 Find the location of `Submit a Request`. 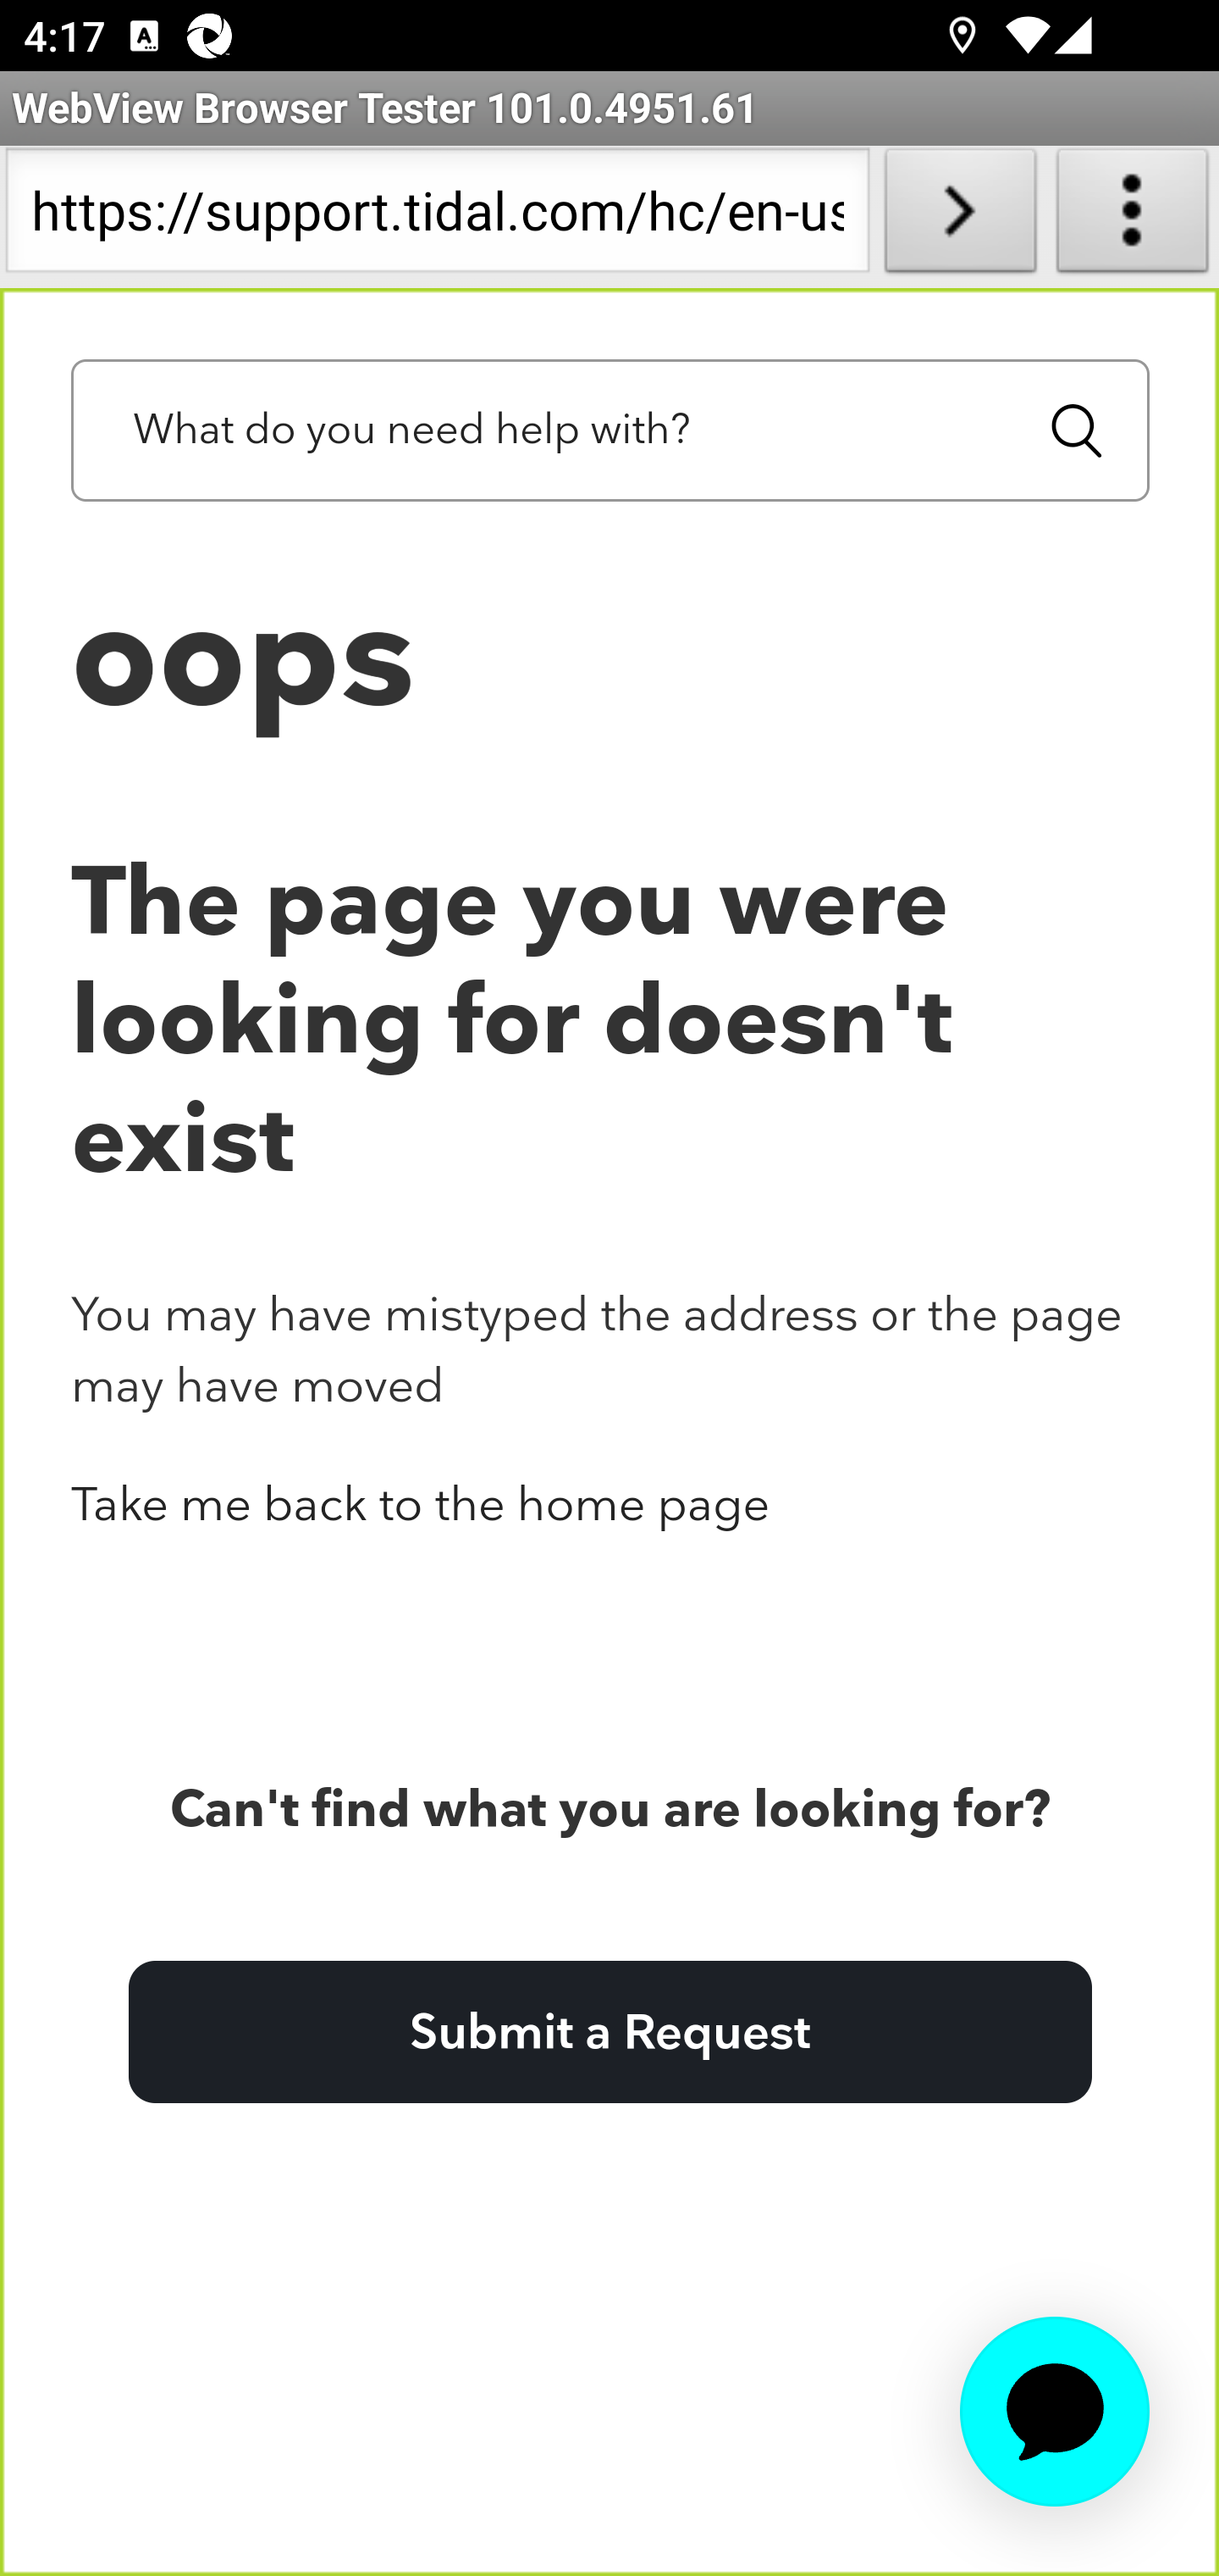

Submit a Request is located at coordinates (609, 2029).